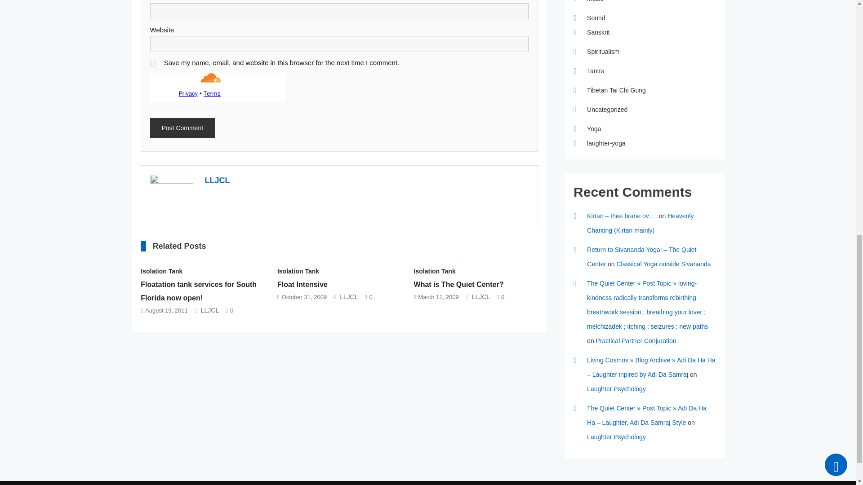  Describe the element at coordinates (198, 291) in the screenshot. I see `Floatation tank services for South Florida now open!` at that location.